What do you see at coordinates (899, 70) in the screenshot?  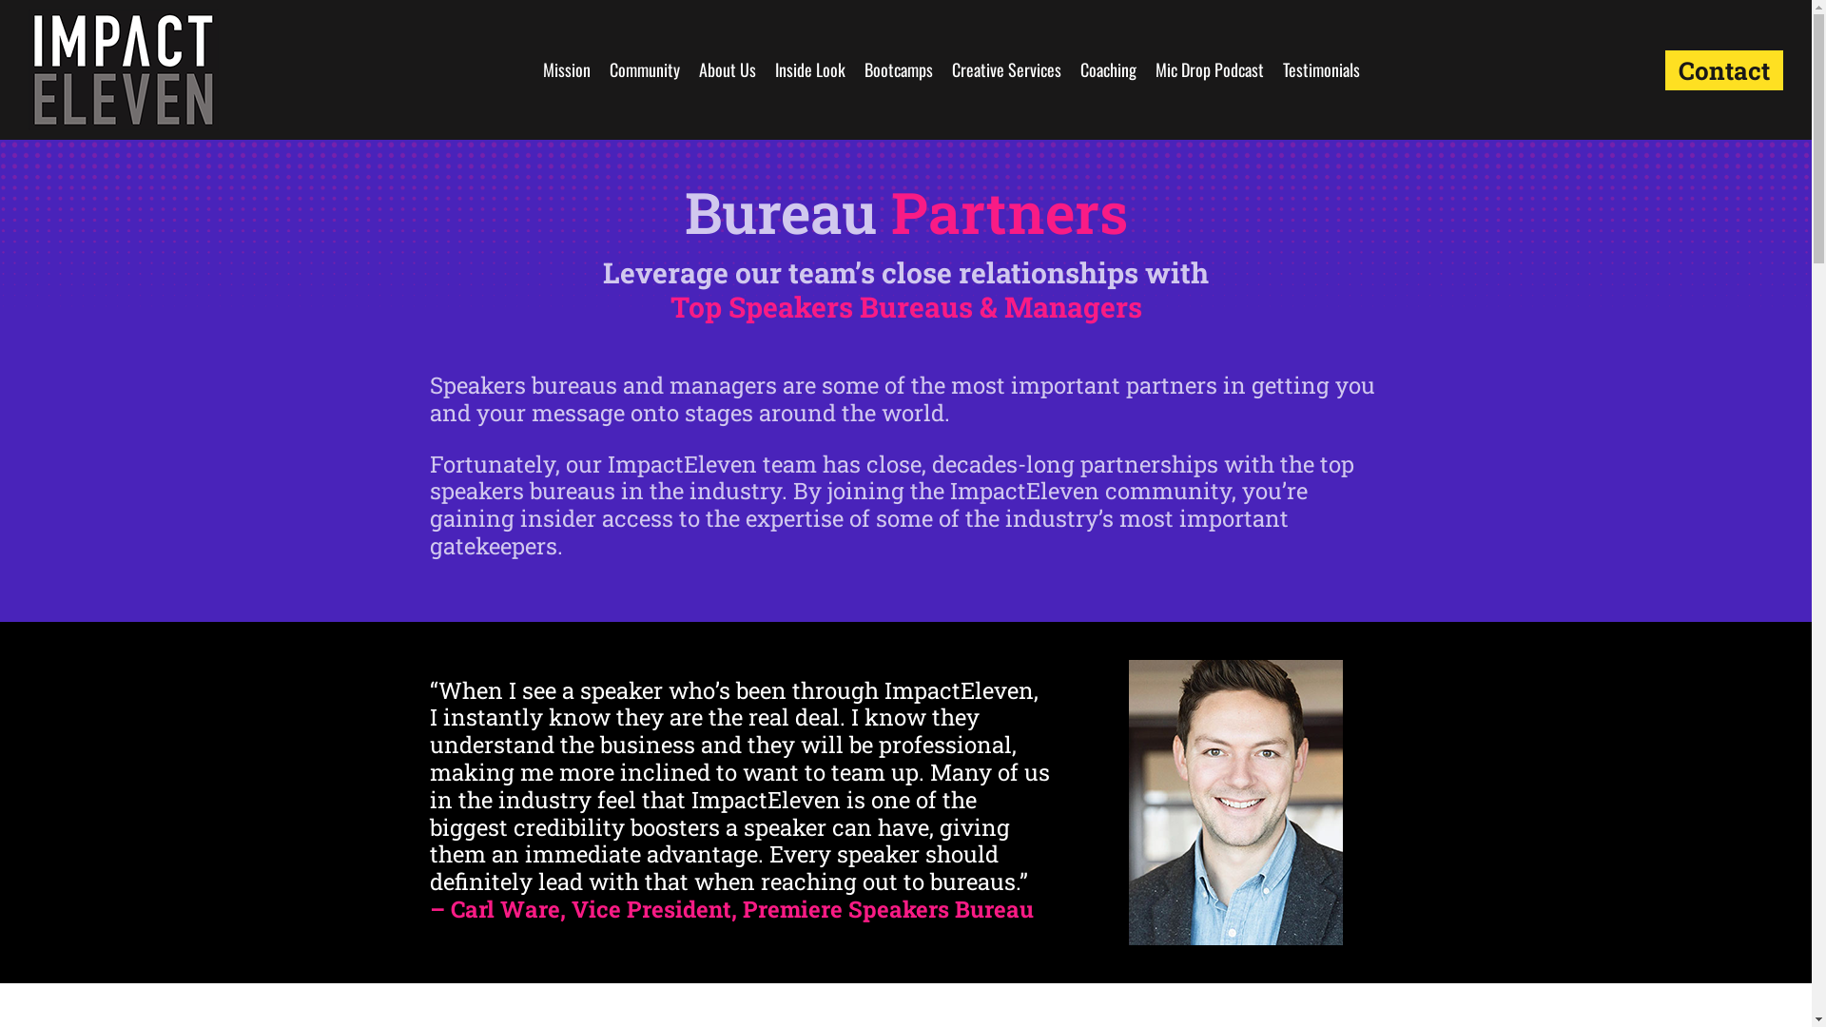 I see `Bootcamps` at bounding box center [899, 70].